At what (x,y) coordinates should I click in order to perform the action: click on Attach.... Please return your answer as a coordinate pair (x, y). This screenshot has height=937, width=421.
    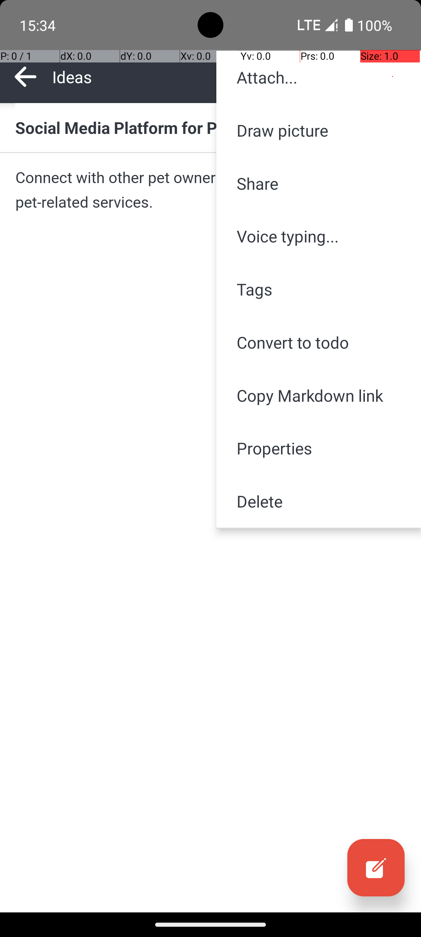
    Looking at the image, I should click on (319, 77).